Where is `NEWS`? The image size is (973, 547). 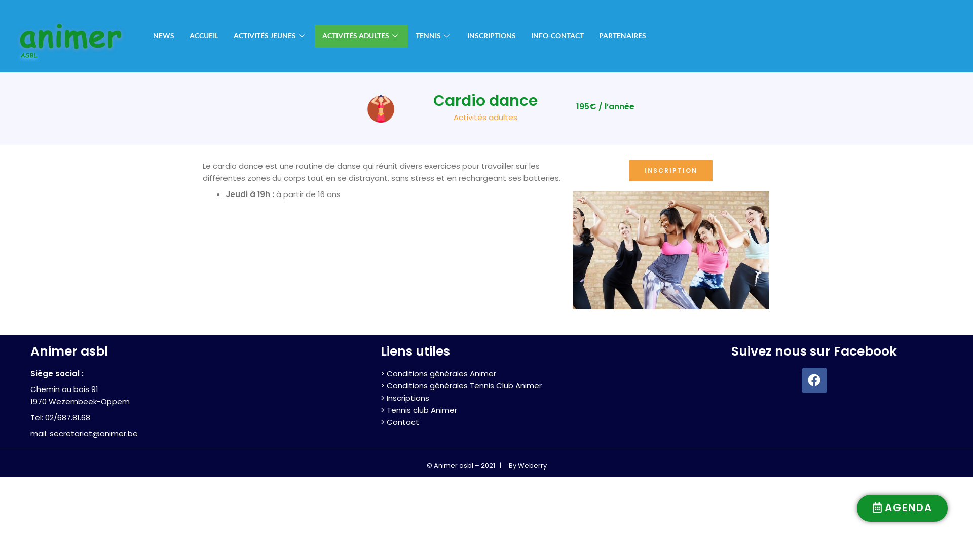
NEWS is located at coordinates (164, 36).